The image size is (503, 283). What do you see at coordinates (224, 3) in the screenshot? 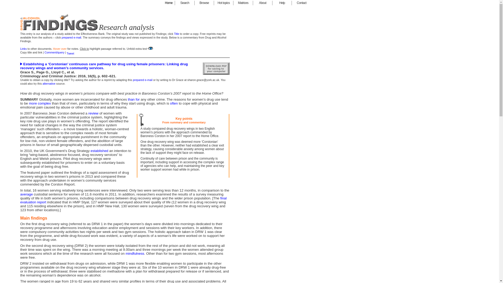
I see `Important and controversial issues` at bounding box center [224, 3].